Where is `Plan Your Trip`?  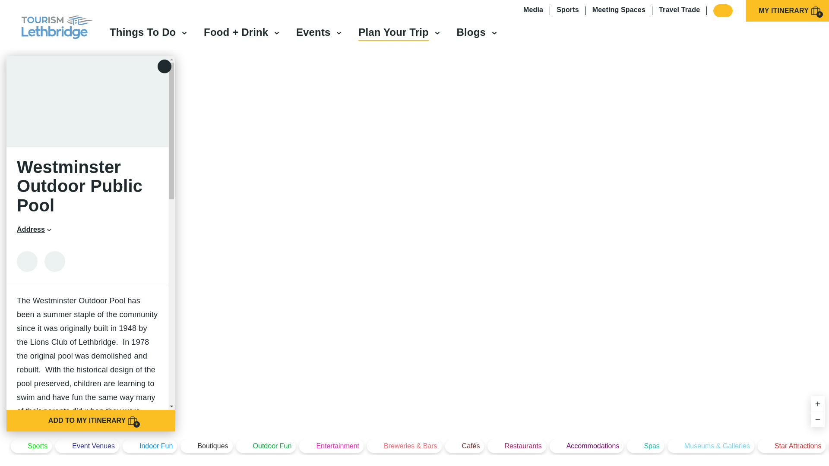 Plan Your Trip is located at coordinates (393, 32).